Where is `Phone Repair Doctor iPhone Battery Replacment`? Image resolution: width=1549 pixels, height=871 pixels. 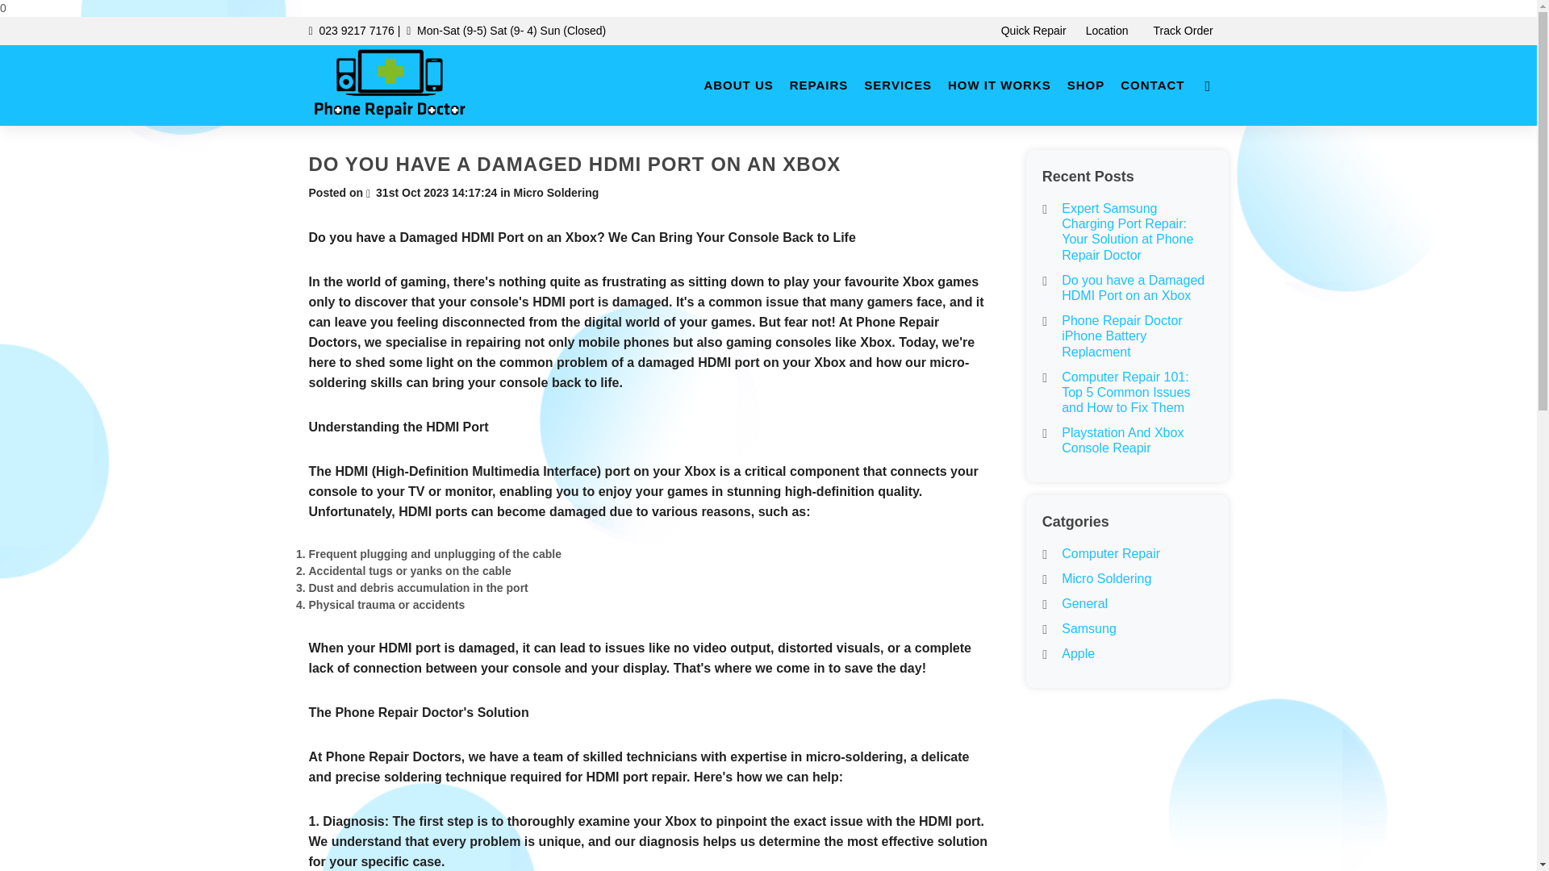
Phone Repair Doctor iPhone Battery Replacment is located at coordinates (1121, 335).